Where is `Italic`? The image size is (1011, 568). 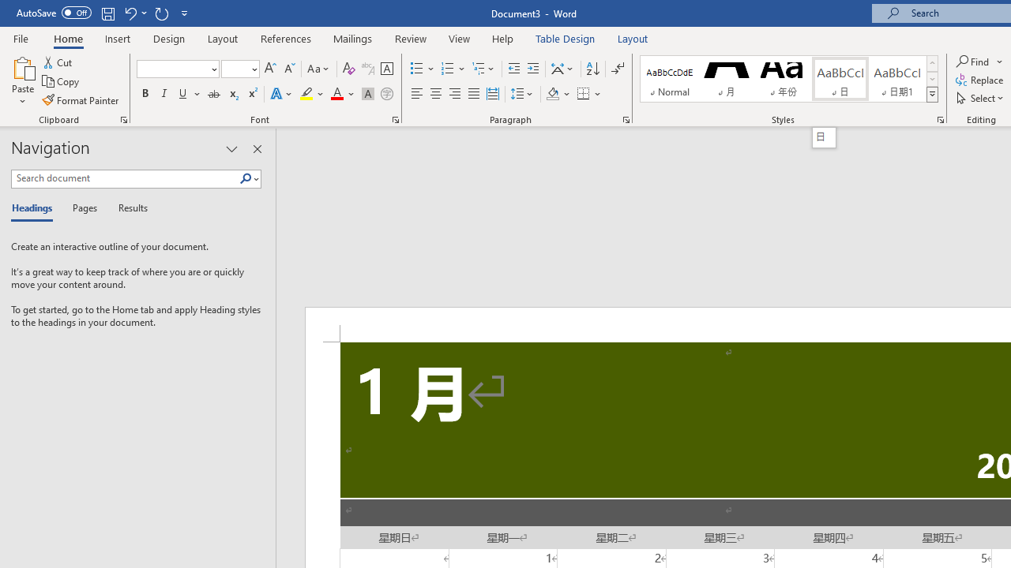 Italic is located at coordinates (164, 95).